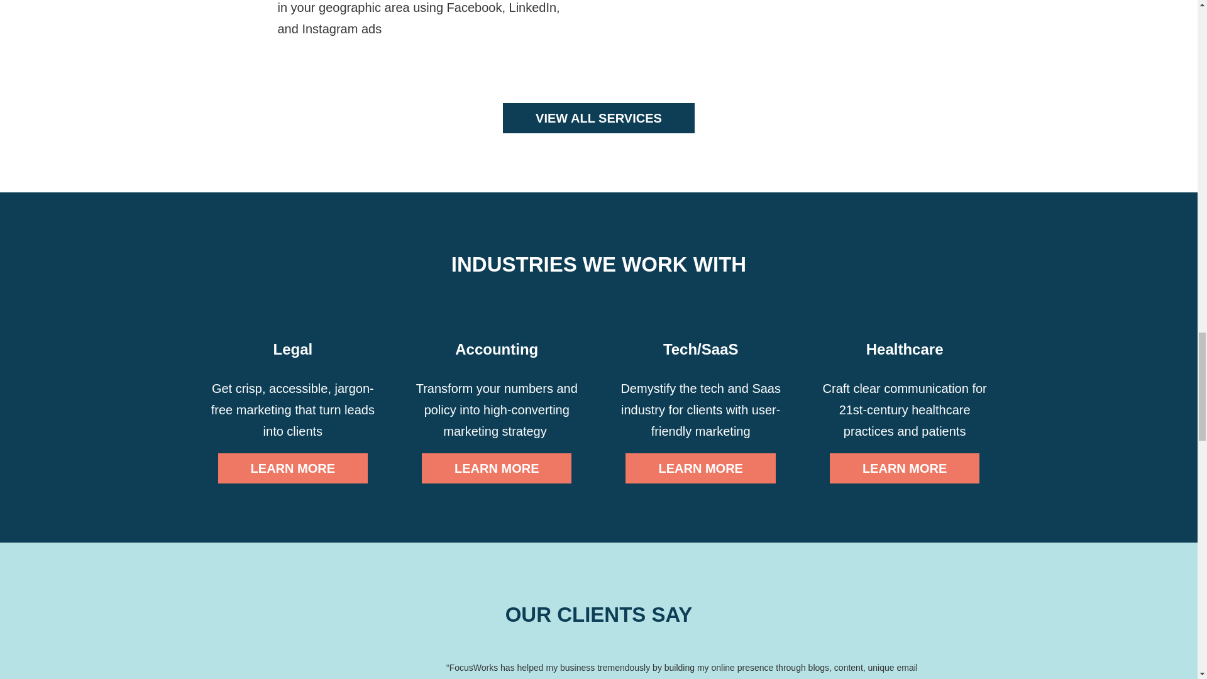 The image size is (1207, 679). Describe the element at coordinates (598, 118) in the screenshot. I see `VIEW ALL SERVICES` at that location.